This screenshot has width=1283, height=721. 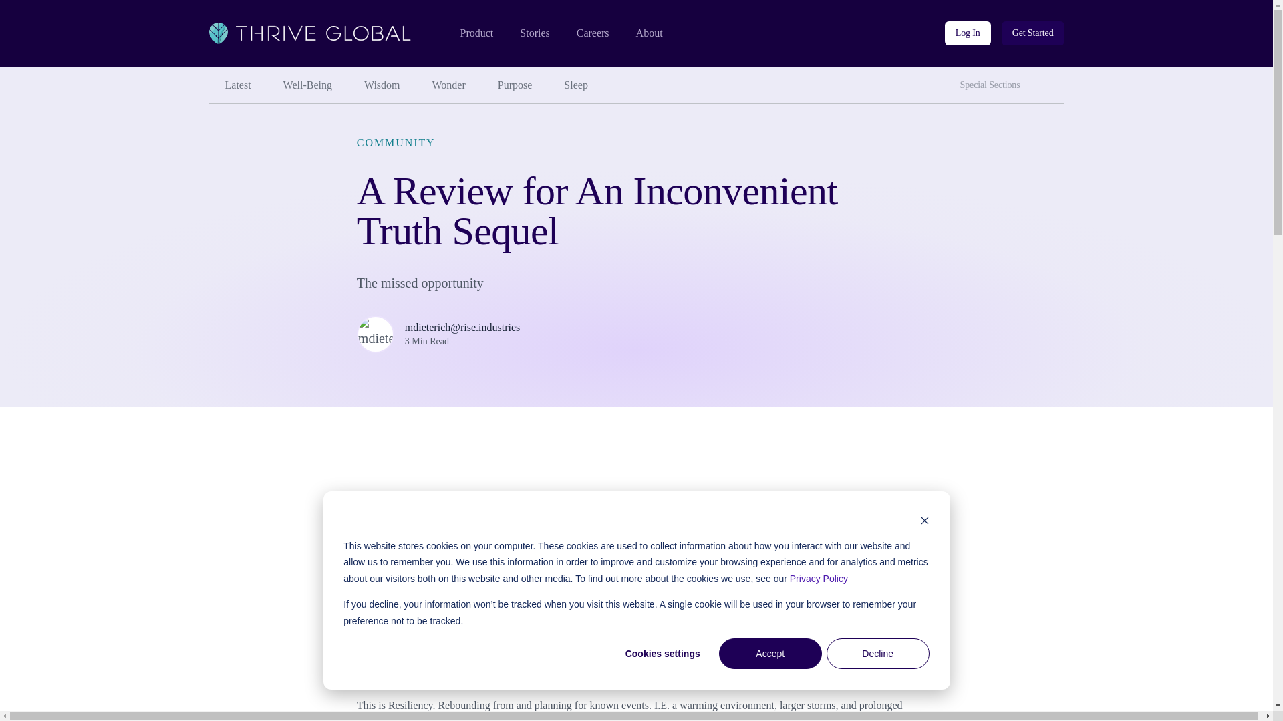 I want to click on Well-Being, so click(x=307, y=85).